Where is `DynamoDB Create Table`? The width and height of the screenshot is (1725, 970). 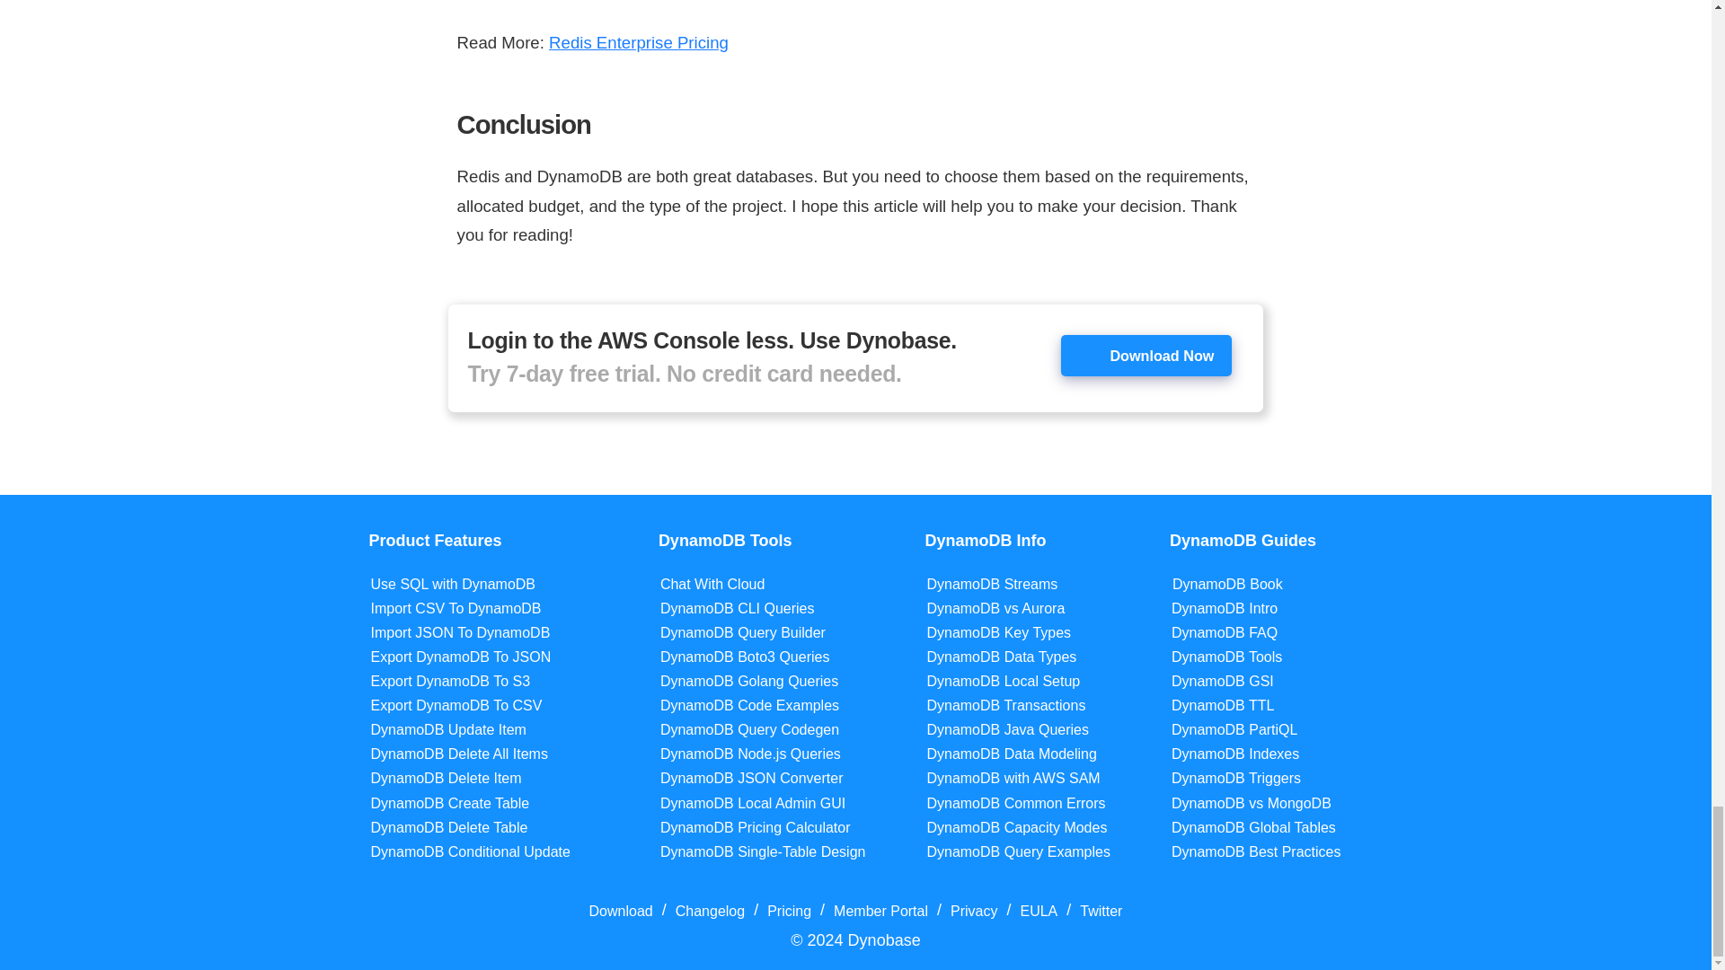 DynamoDB Create Table is located at coordinates (449, 803).